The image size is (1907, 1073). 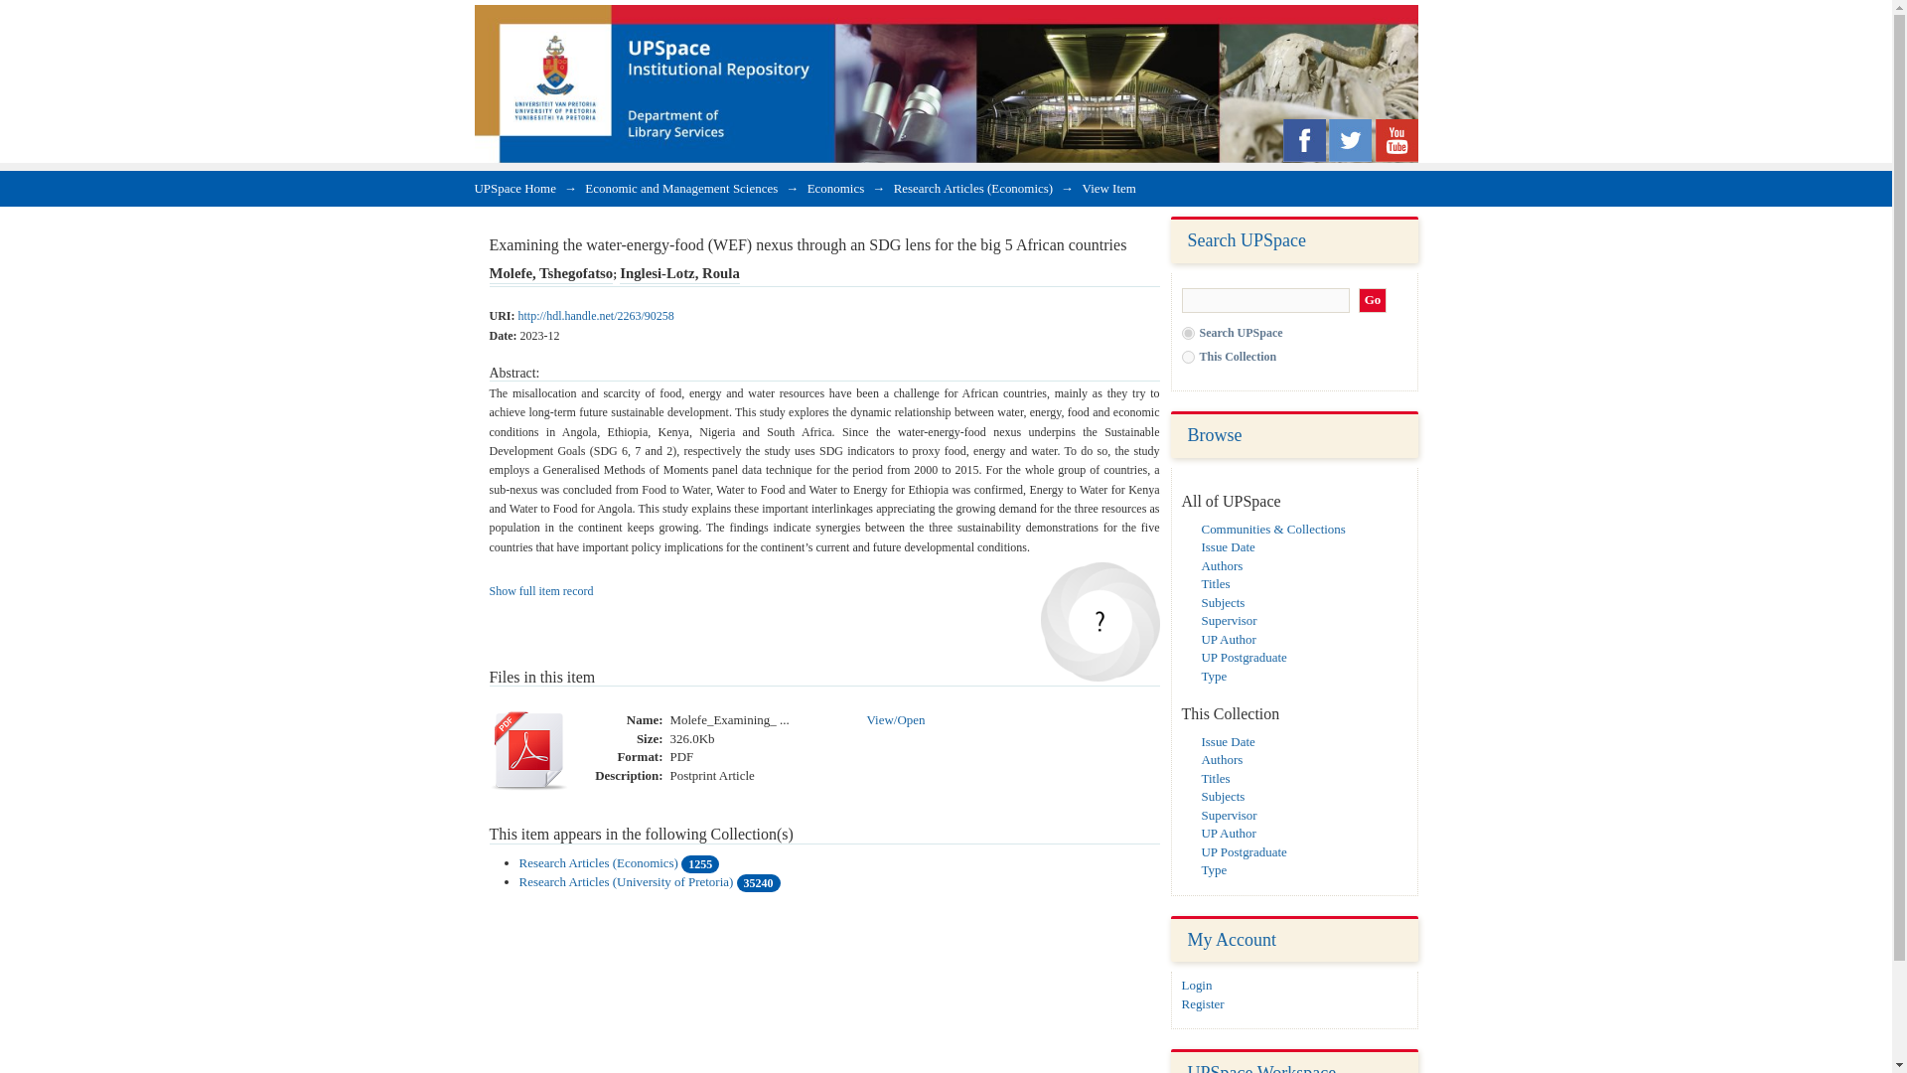 I want to click on Economics, so click(x=836, y=188).